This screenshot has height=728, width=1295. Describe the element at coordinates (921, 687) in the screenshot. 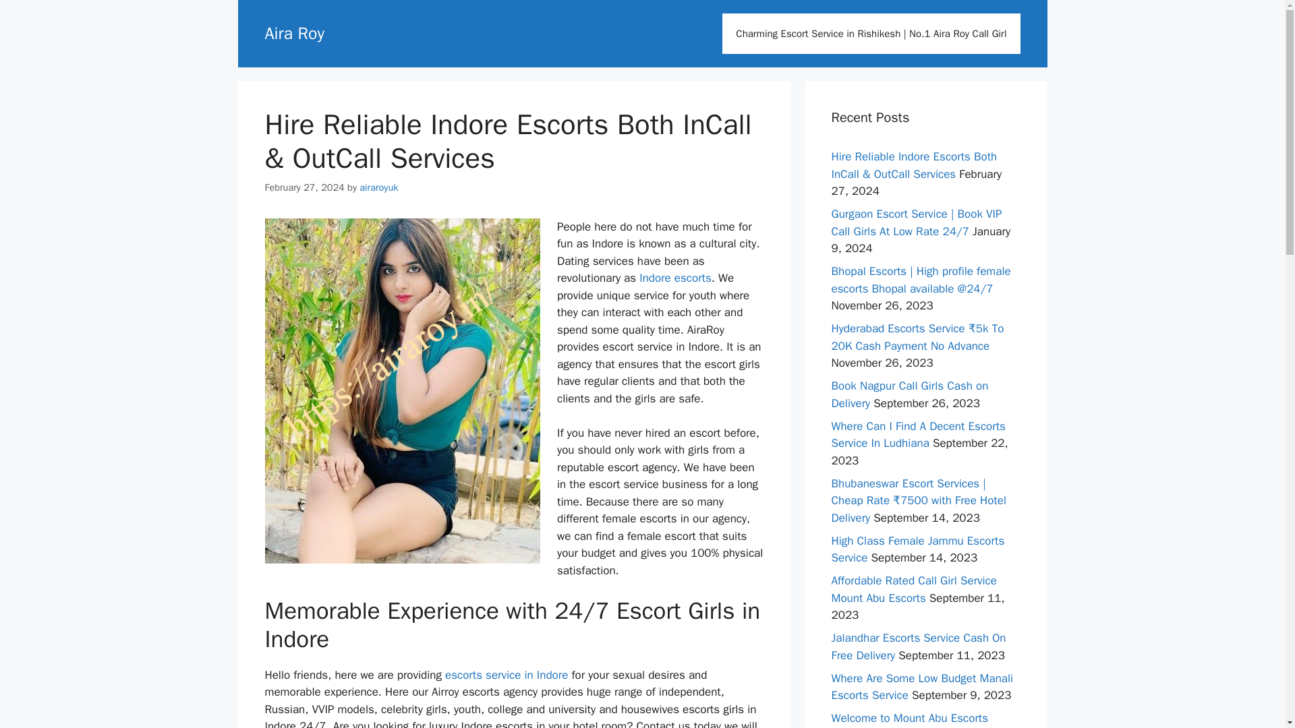

I see `Where Are Some Low Budget Manali Escorts Service` at that location.